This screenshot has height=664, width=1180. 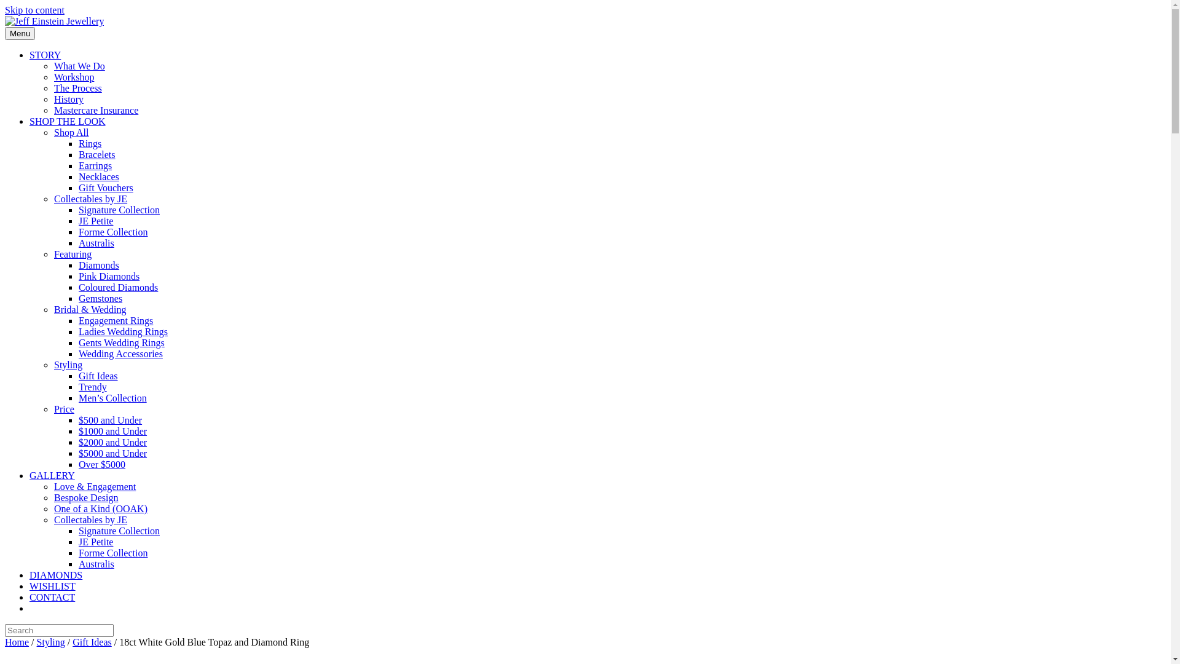 I want to click on One of a Kind (OOAK), so click(x=101, y=509).